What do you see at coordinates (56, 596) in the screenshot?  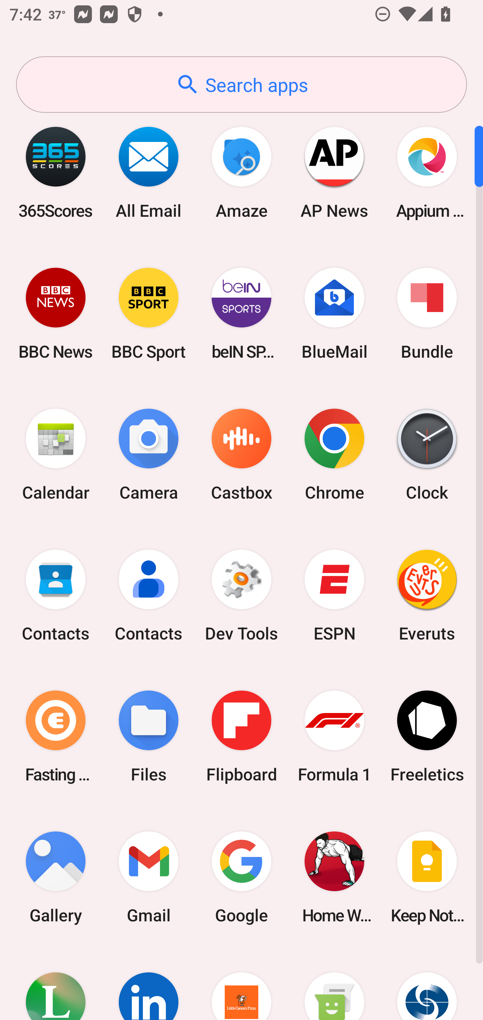 I see `Contacts` at bounding box center [56, 596].